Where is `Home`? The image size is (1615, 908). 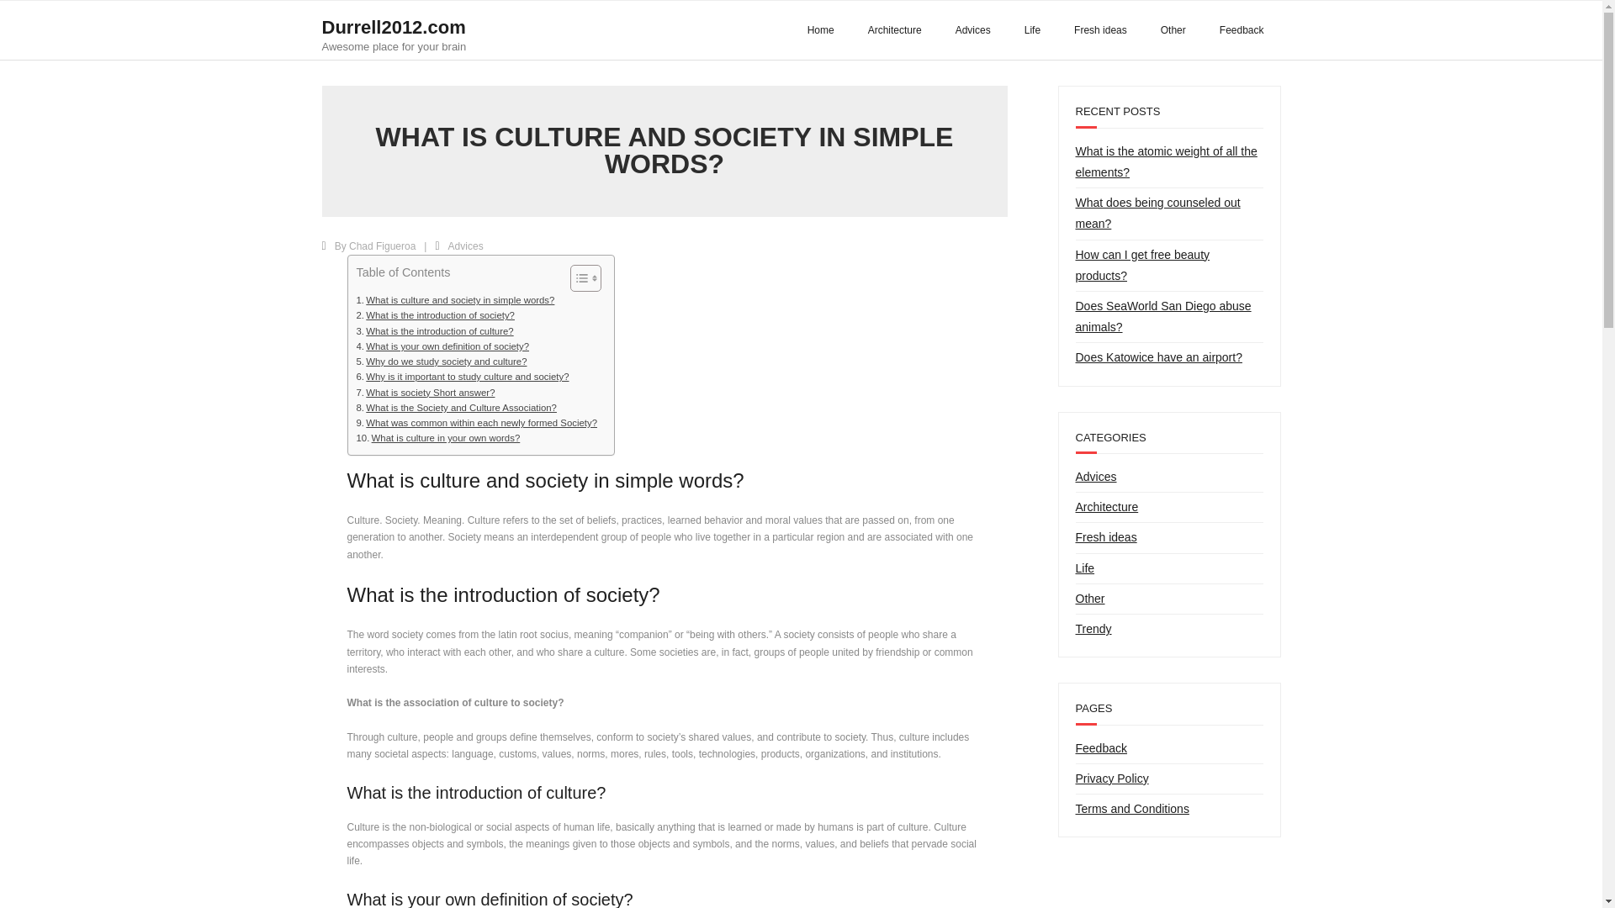
Home is located at coordinates (821, 30).